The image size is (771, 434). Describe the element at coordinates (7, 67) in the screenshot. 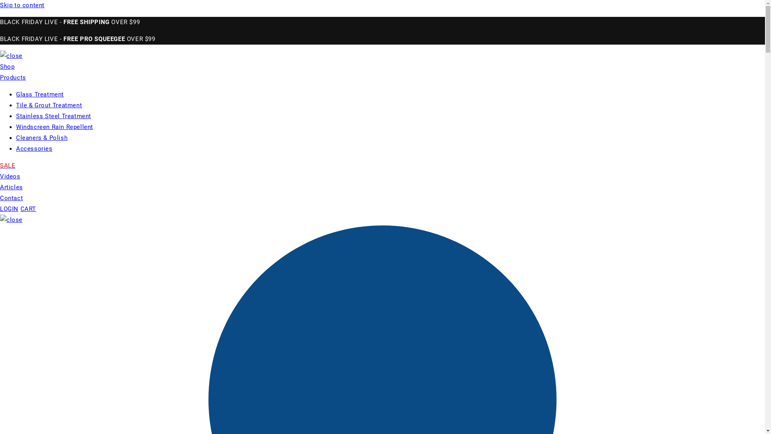

I see `Shop` at that location.